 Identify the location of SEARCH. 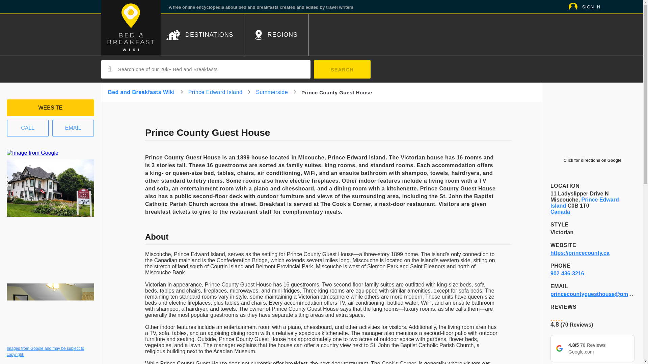
(342, 69).